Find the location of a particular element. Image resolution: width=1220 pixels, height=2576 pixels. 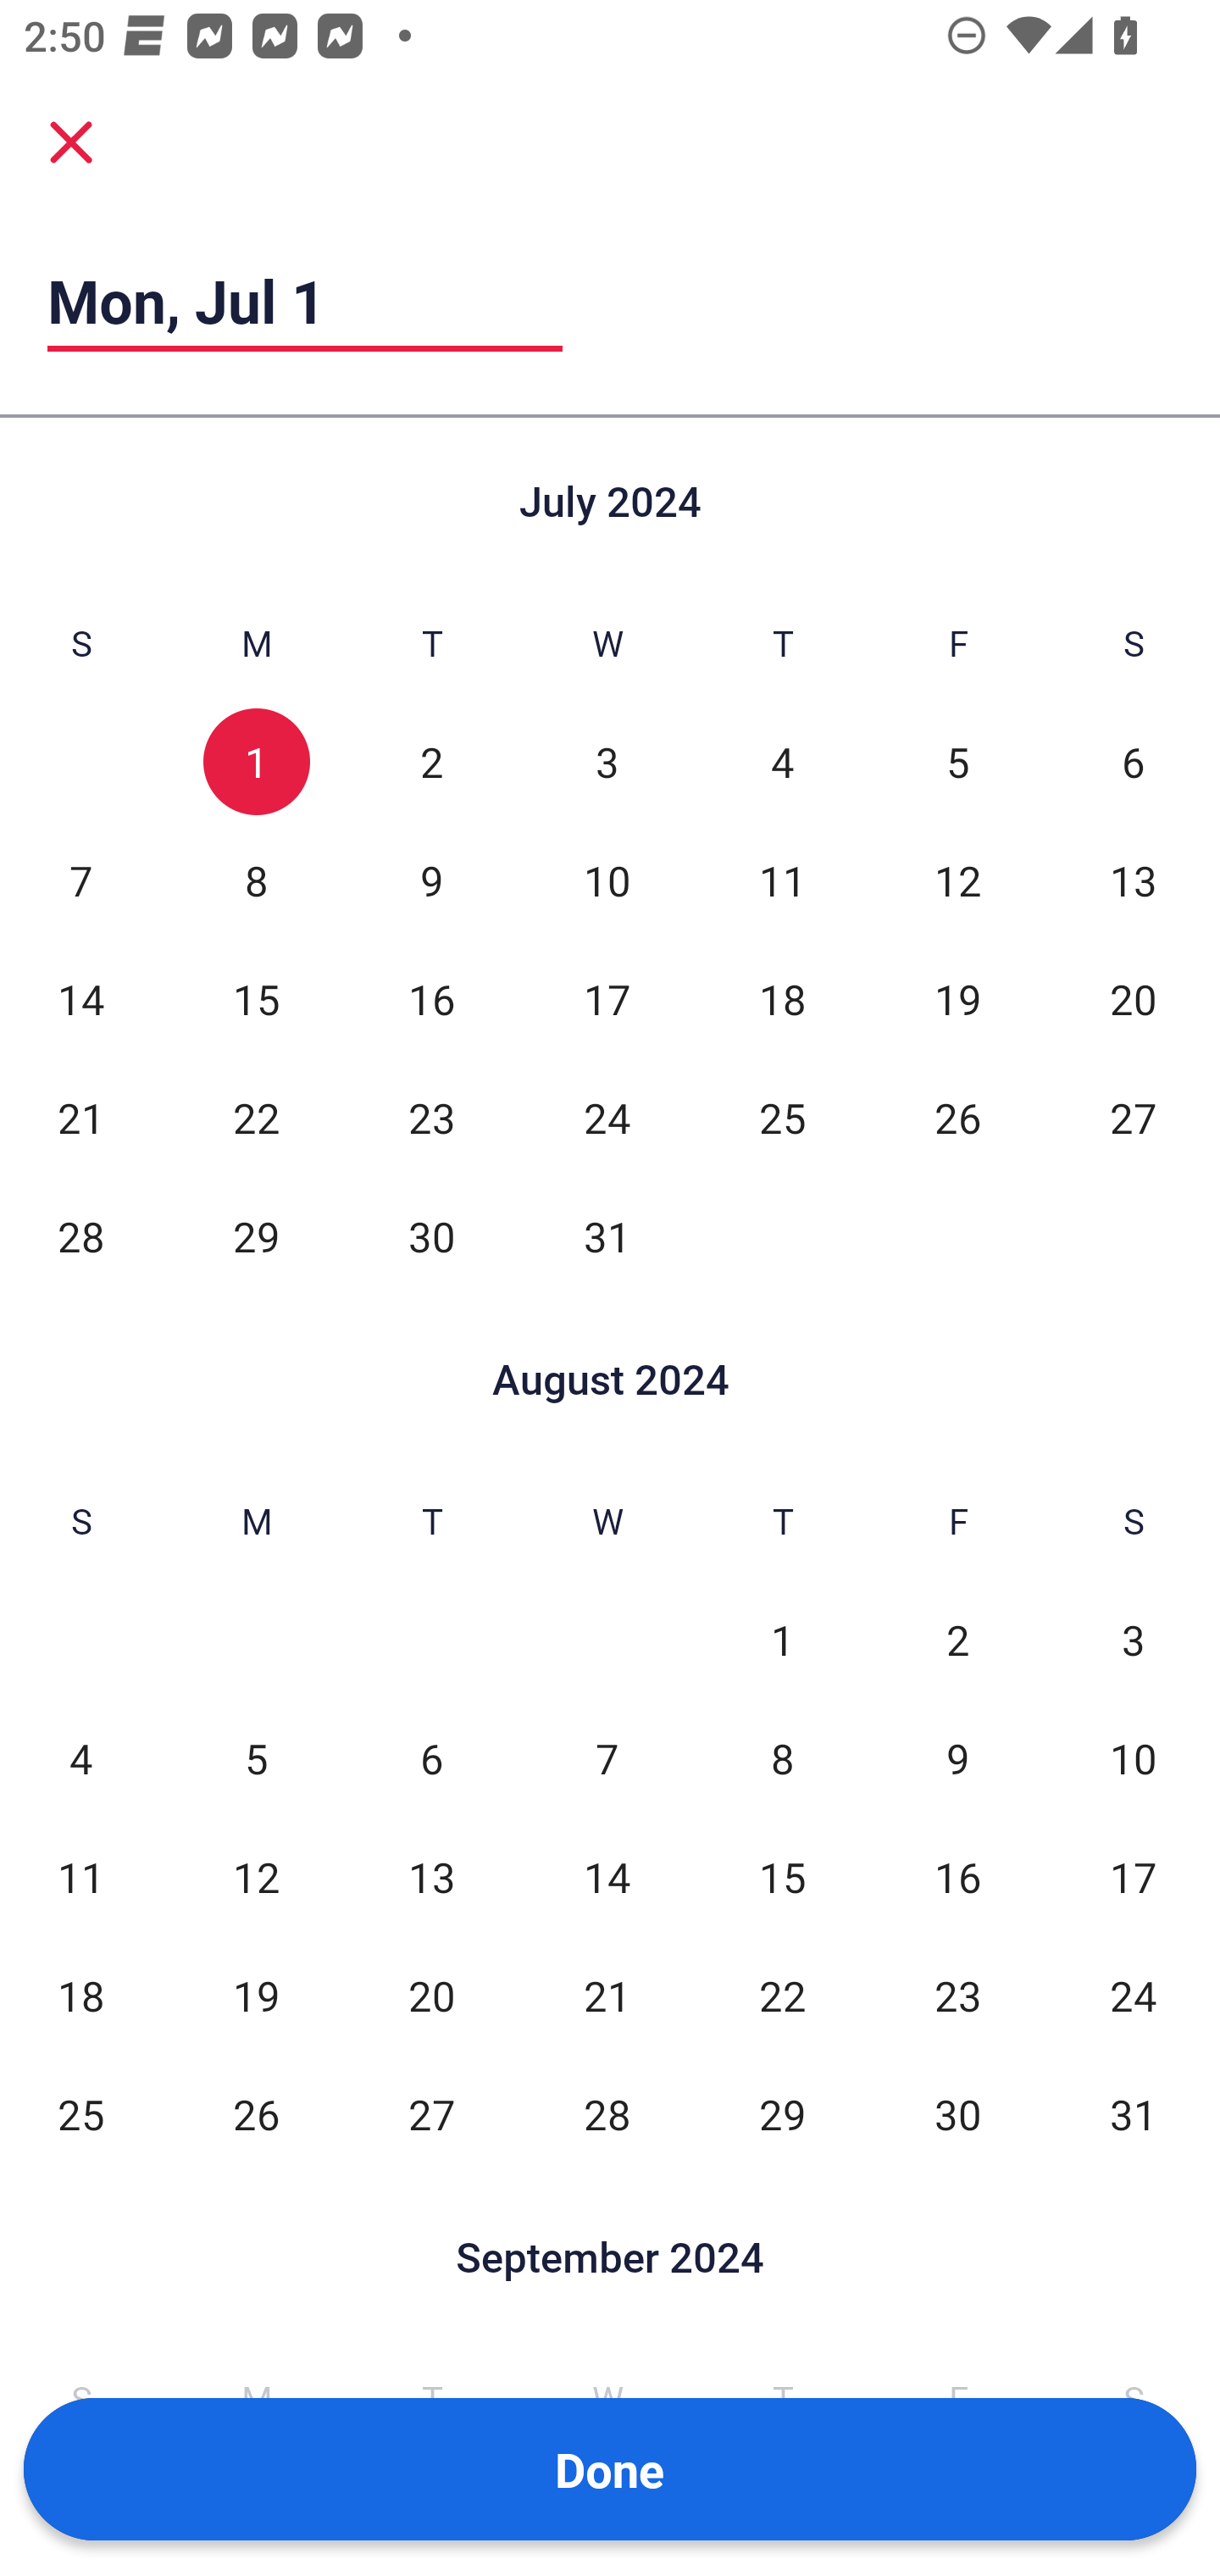

6 Sat, Jul 6, Not Selected is located at coordinates (1134, 762).